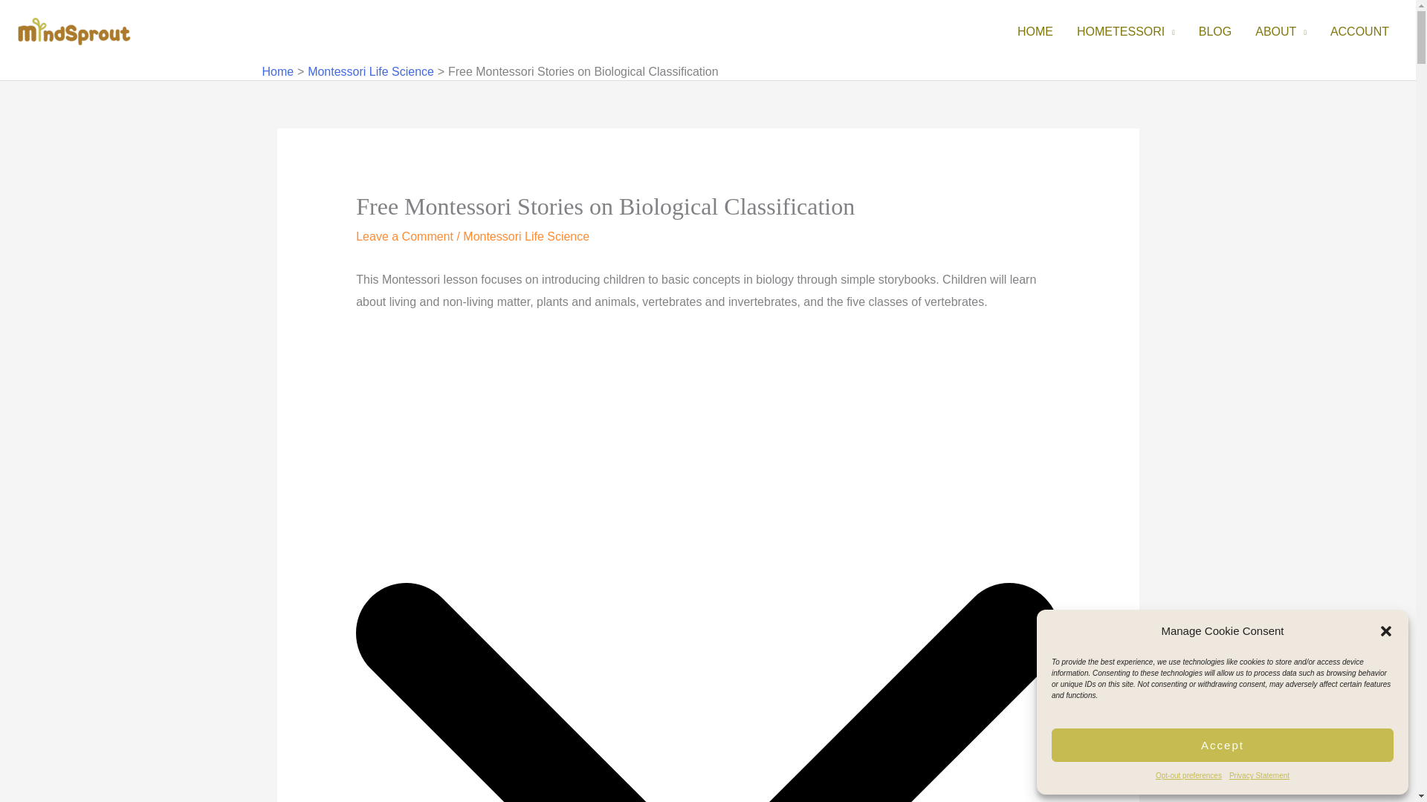 Image resolution: width=1427 pixels, height=802 pixels. What do you see at coordinates (1035, 31) in the screenshot?
I see `HOME` at bounding box center [1035, 31].